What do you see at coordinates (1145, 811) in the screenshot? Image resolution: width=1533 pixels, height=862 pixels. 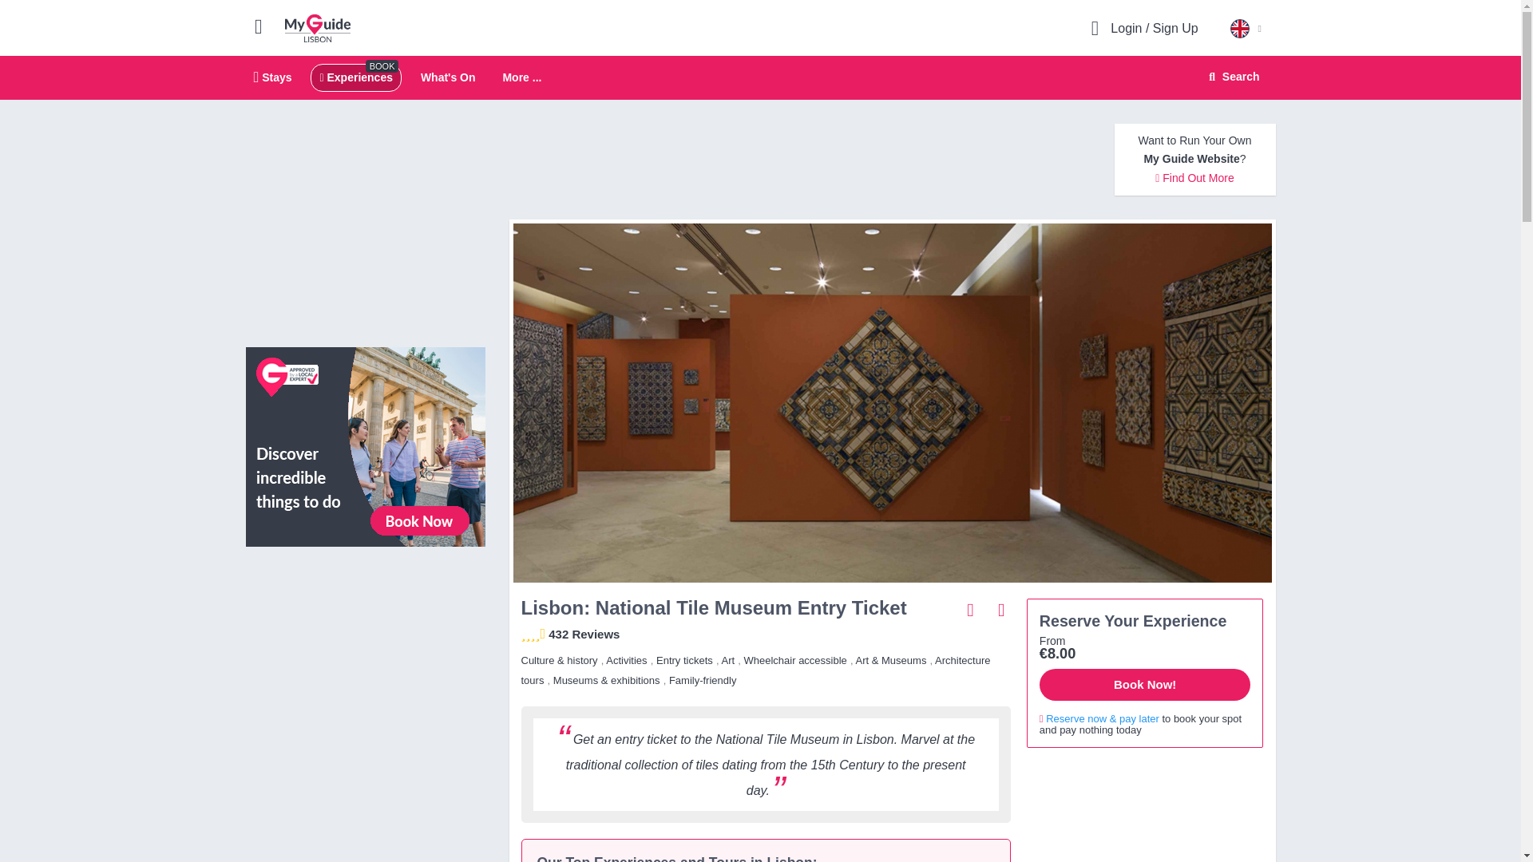 I see `GetYourGuide Widget` at bounding box center [1145, 811].